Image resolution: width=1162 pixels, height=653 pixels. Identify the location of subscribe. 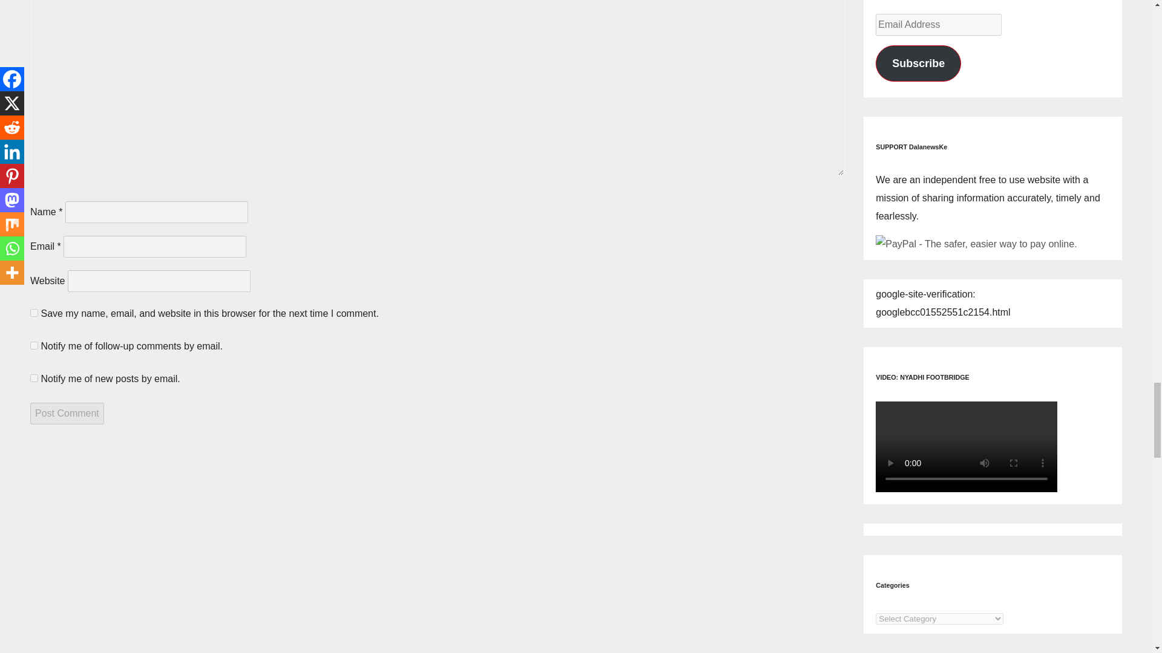
(34, 345).